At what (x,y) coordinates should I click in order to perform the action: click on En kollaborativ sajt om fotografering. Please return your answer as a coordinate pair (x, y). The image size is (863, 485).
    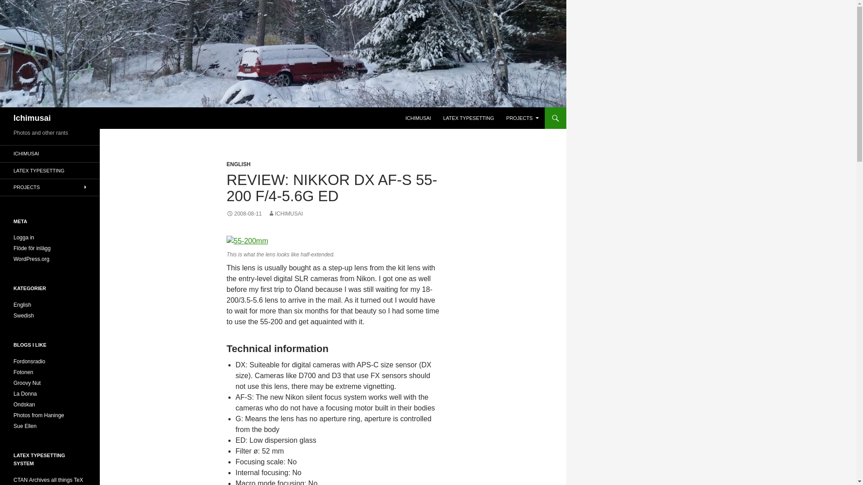
    Looking at the image, I should click on (23, 372).